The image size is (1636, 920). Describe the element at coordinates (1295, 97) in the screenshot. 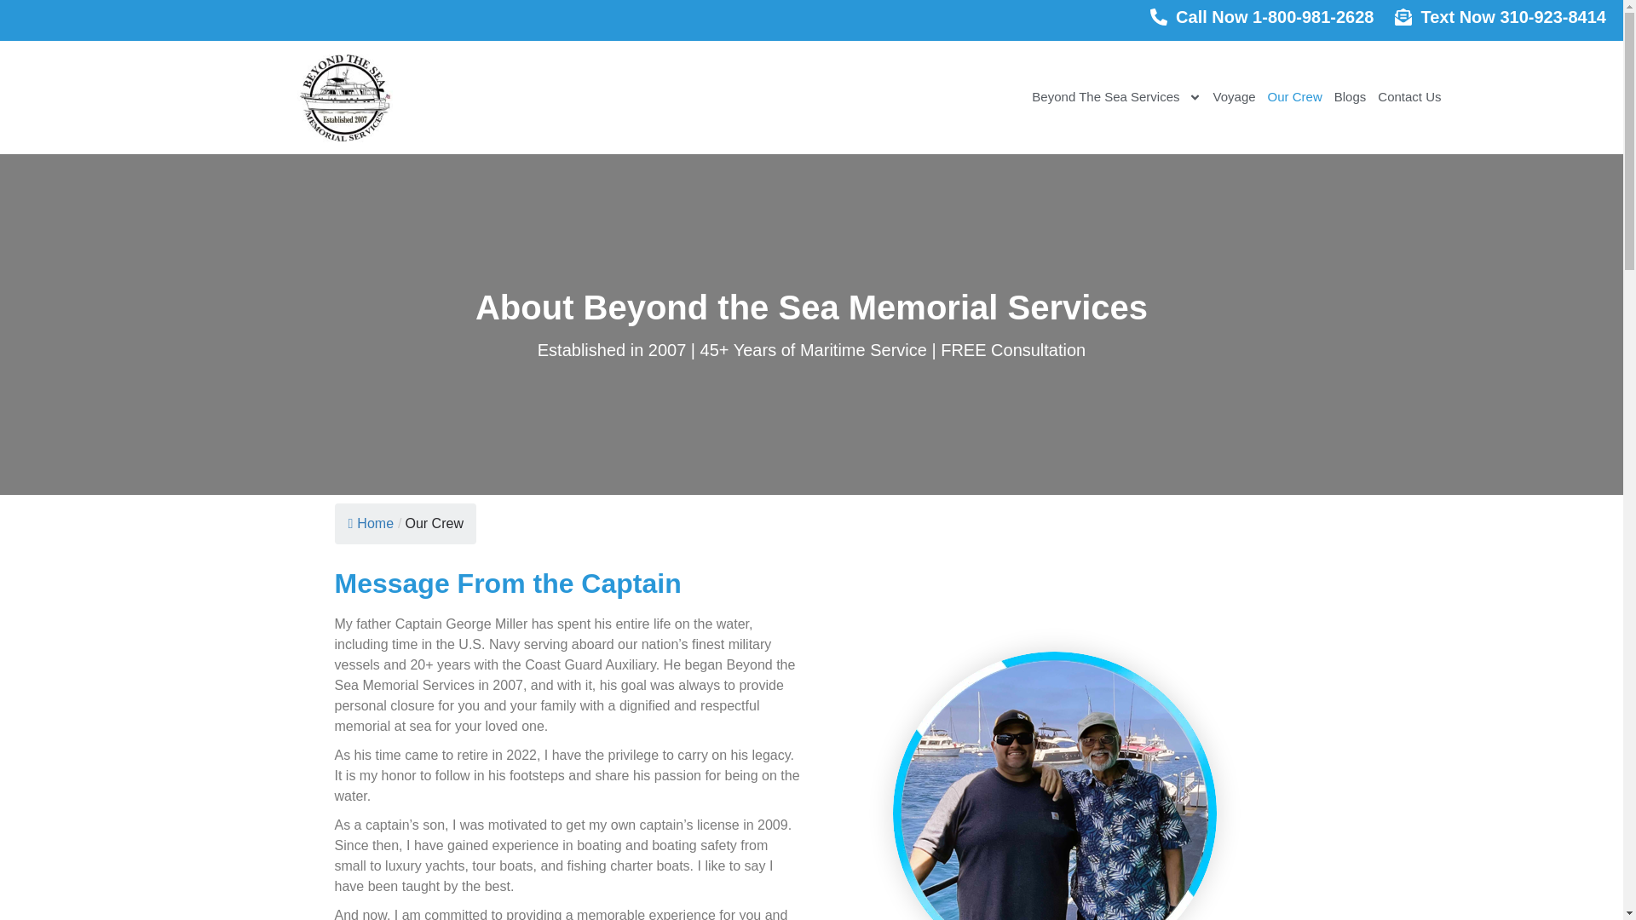

I see `Our Crew` at that location.